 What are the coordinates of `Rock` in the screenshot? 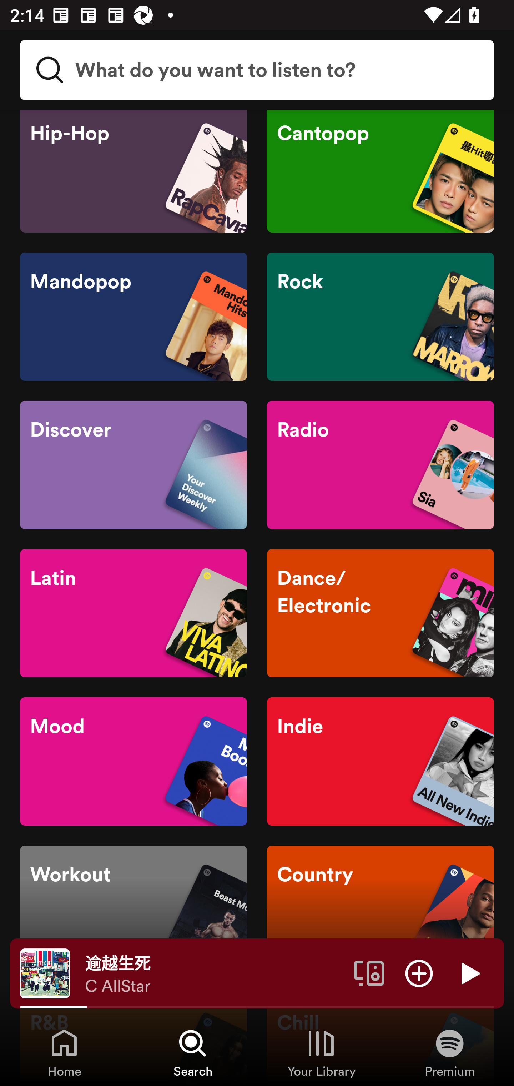 It's located at (380, 317).